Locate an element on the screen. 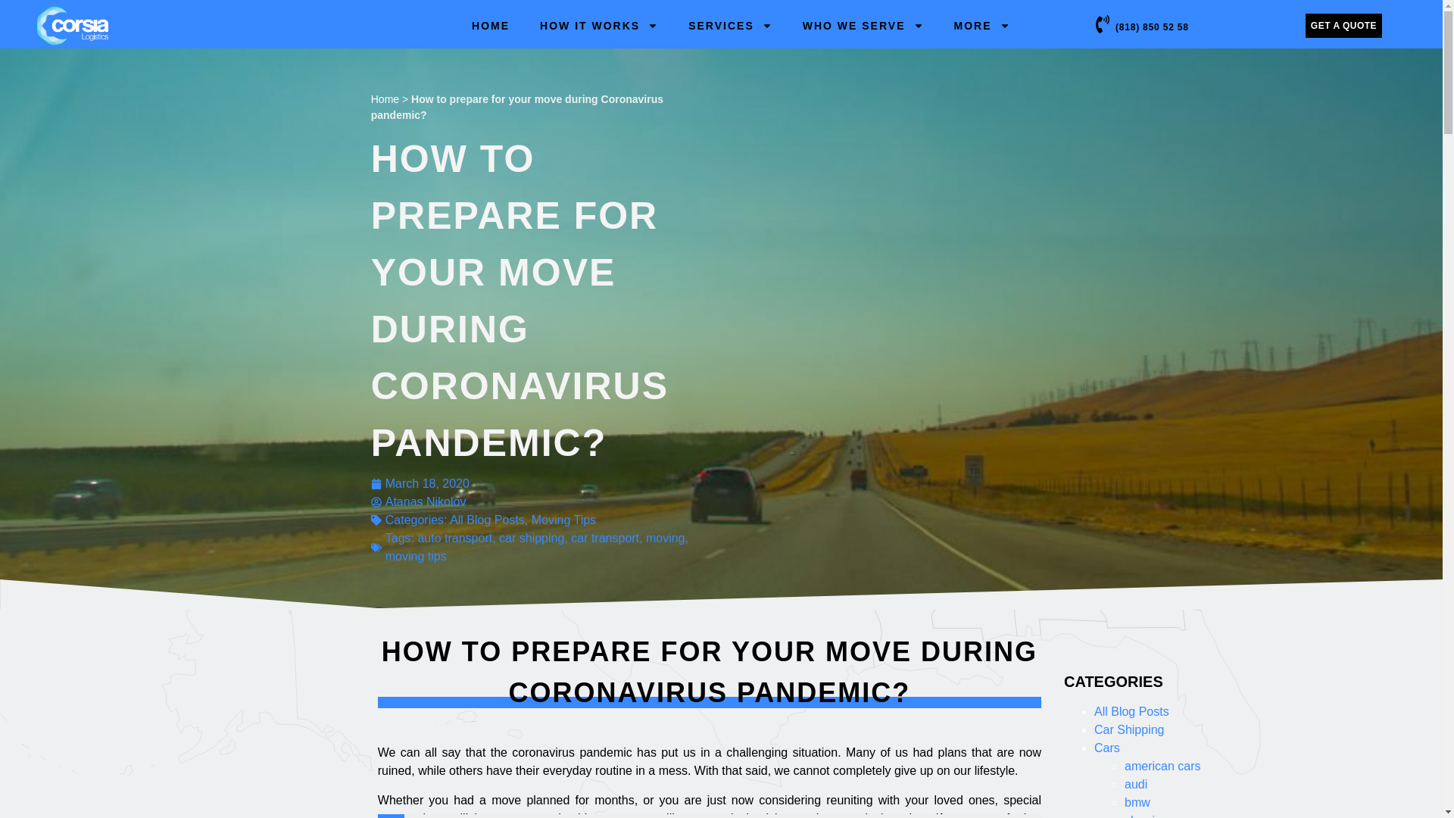 This screenshot has height=818, width=1454. WHO WE SERVE is located at coordinates (863, 26).